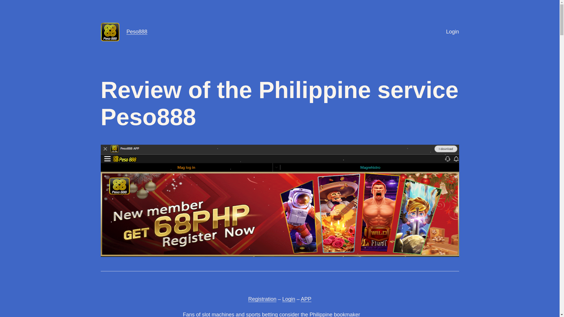  What do you see at coordinates (262, 299) in the screenshot?
I see `Registration` at bounding box center [262, 299].